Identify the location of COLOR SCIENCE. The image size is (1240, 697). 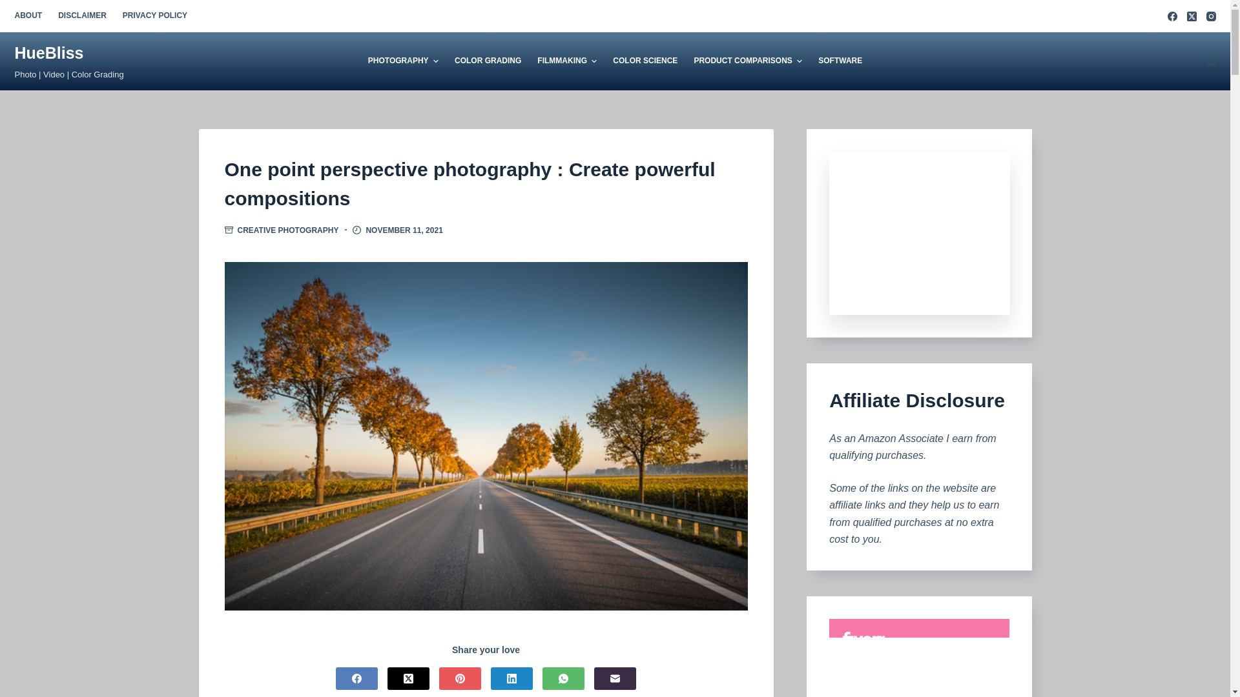
(645, 61).